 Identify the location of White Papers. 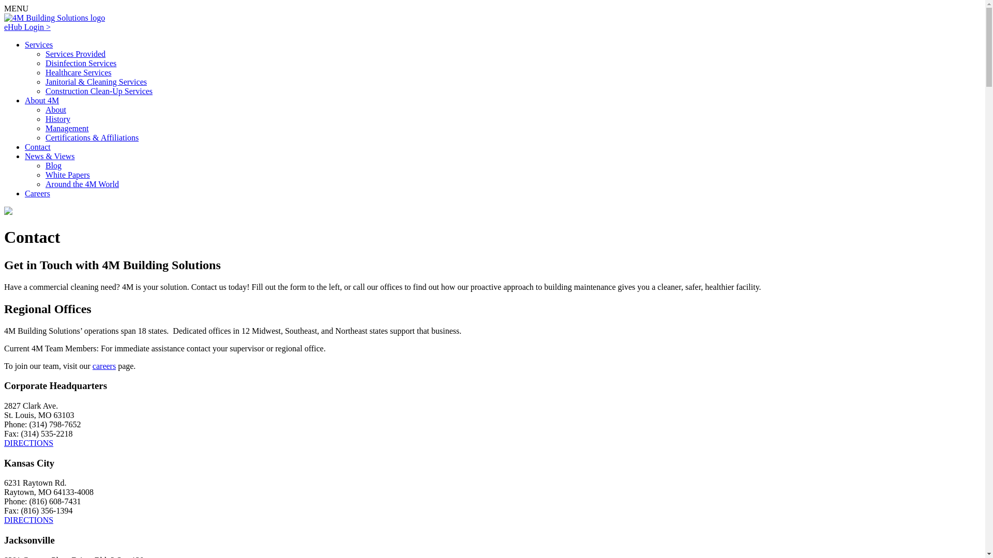
(68, 175).